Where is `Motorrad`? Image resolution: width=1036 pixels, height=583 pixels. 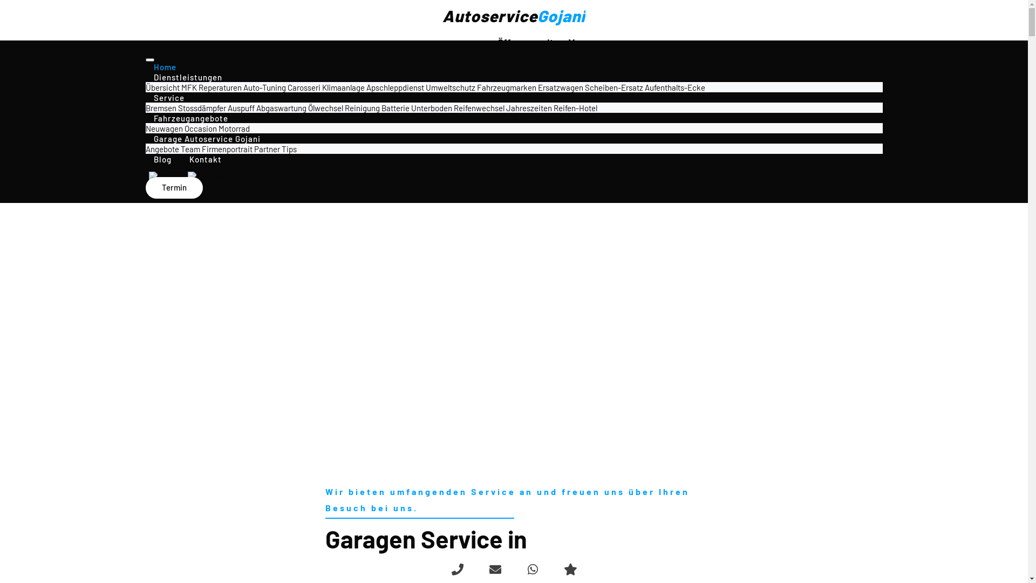
Motorrad is located at coordinates (234, 128).